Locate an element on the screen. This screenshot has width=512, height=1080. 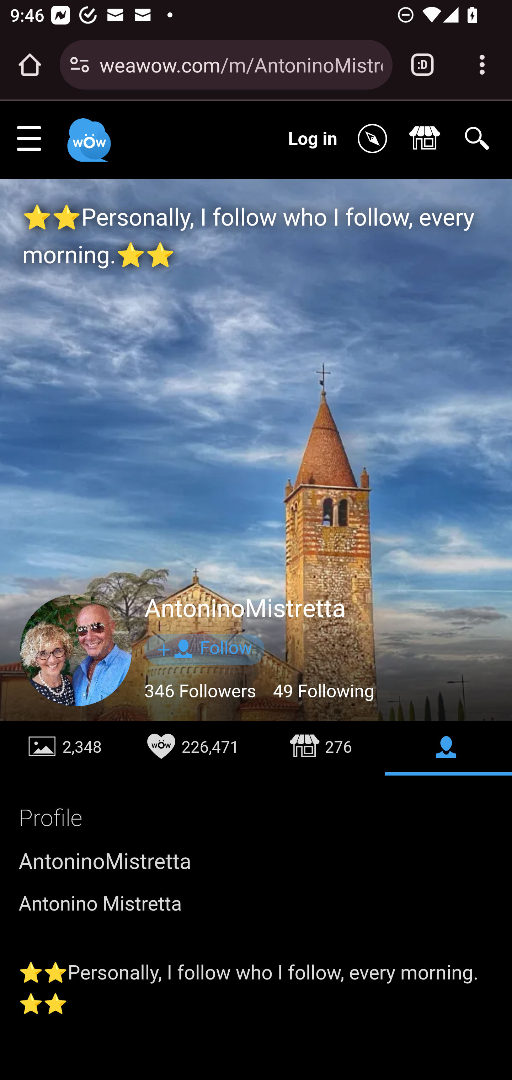
 2,348  2,348 is located at coordinates (65, 748).